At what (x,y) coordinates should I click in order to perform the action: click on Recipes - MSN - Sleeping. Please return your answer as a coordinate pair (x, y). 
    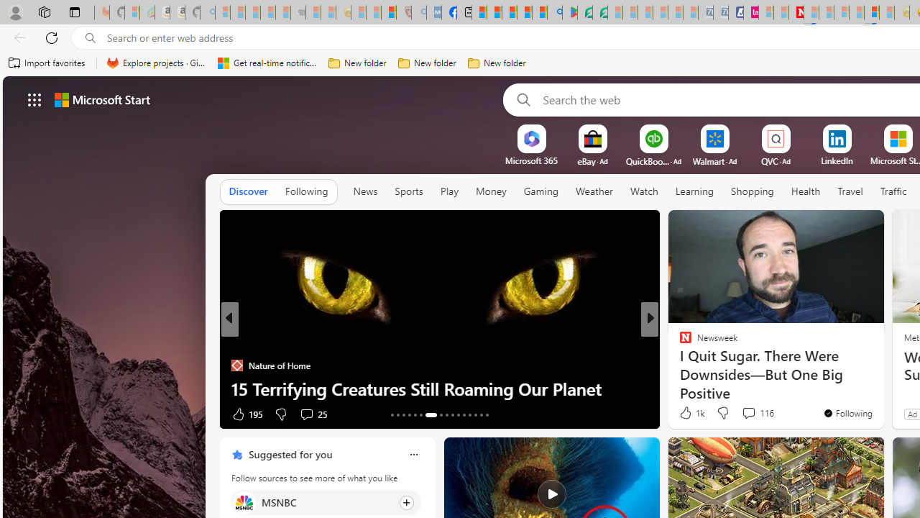
    Looking at the image, I should click on (359, 13).